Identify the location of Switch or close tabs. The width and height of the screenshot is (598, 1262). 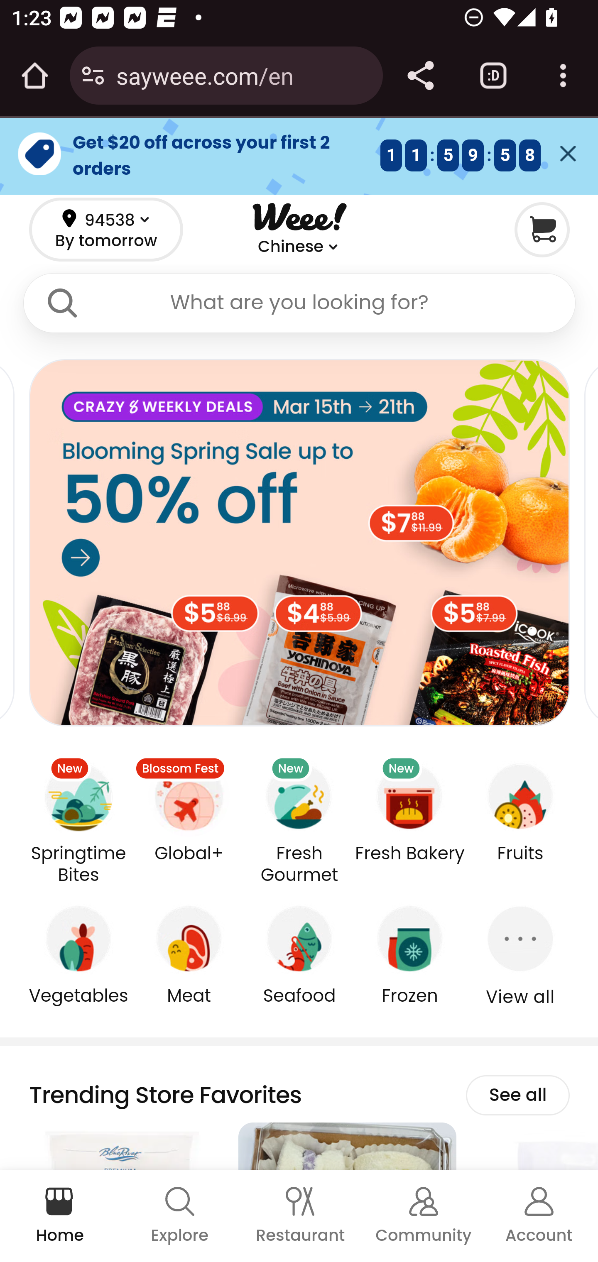
(493, 76).